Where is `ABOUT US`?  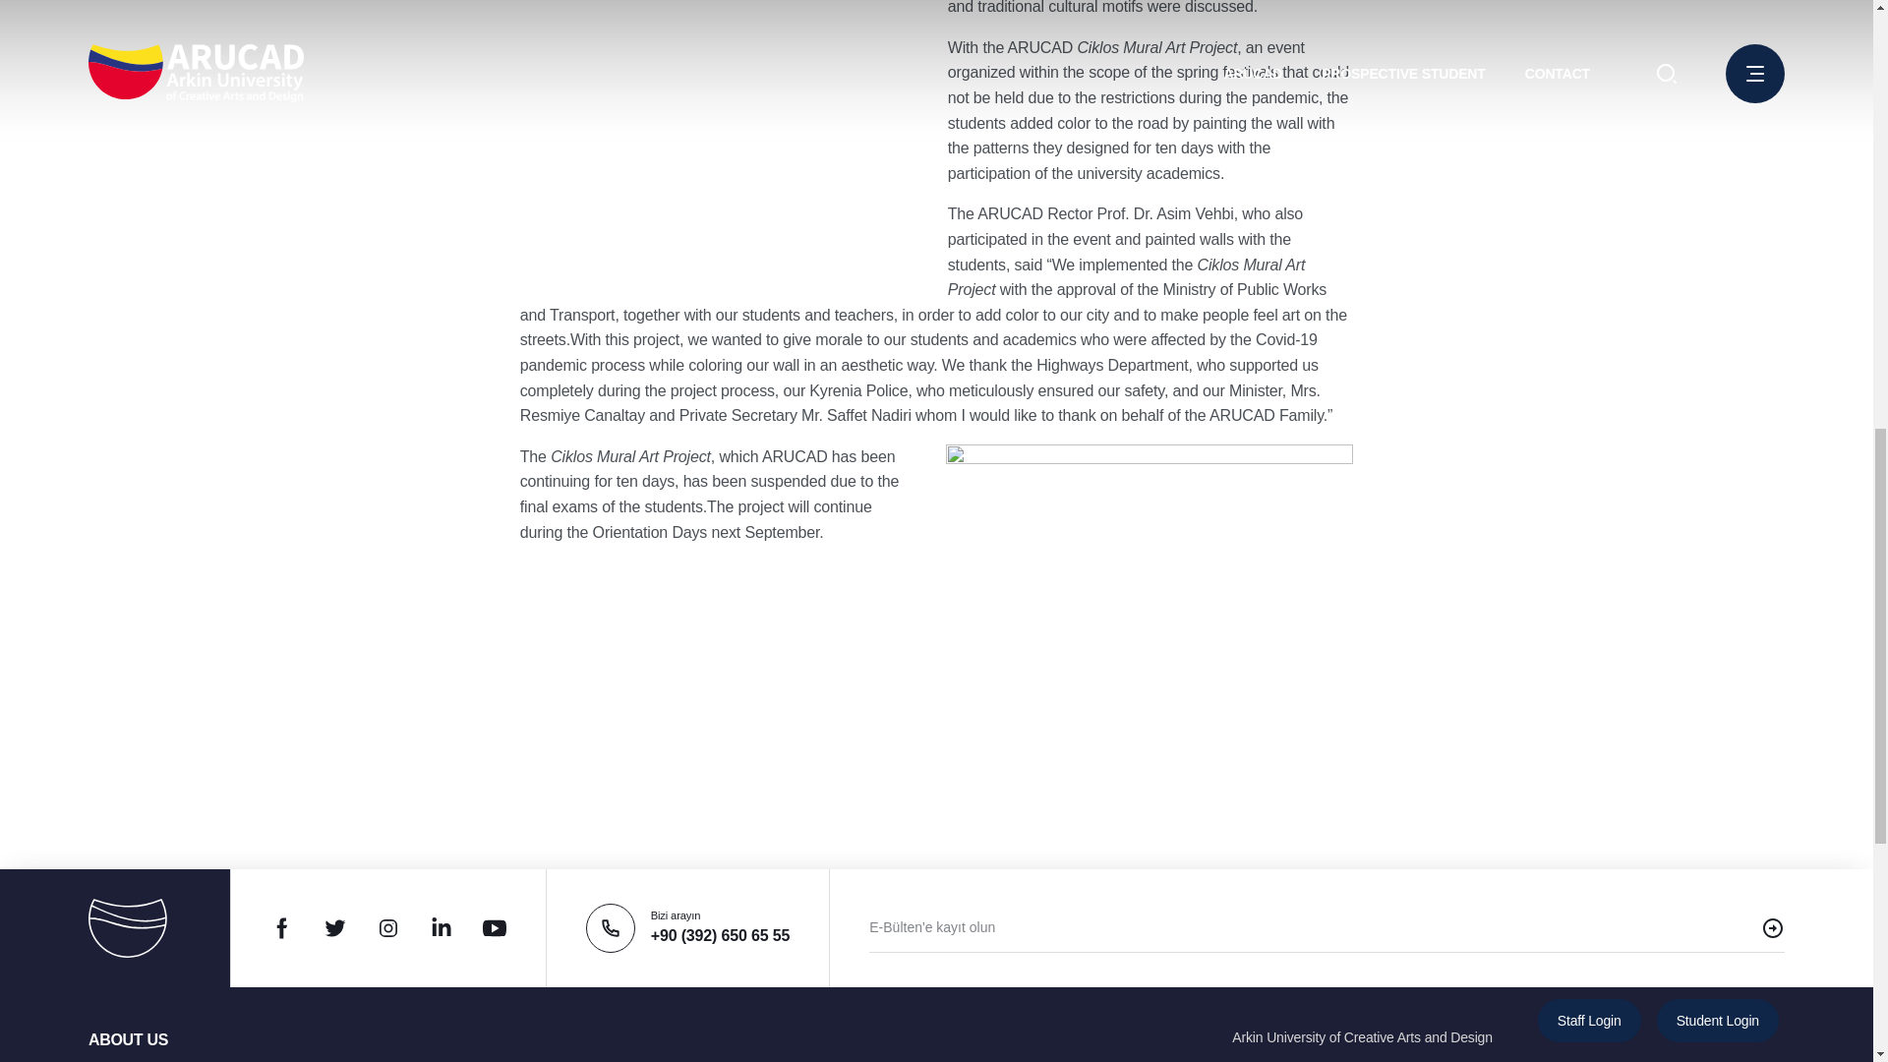
ABOUT US is located at coordinates (128, 1038).